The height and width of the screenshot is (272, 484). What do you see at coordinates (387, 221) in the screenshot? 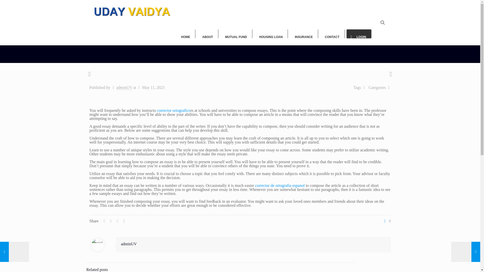
I see `0` at bounding box center [387, 221].